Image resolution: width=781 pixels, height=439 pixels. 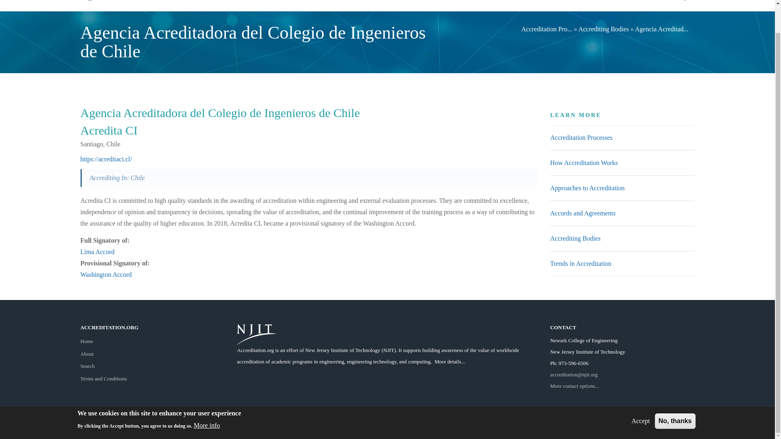 What do you see at coordinates (575, 238) in the screenshot?
I see `Accrediting Bodies` at bounding box center [575, 238].